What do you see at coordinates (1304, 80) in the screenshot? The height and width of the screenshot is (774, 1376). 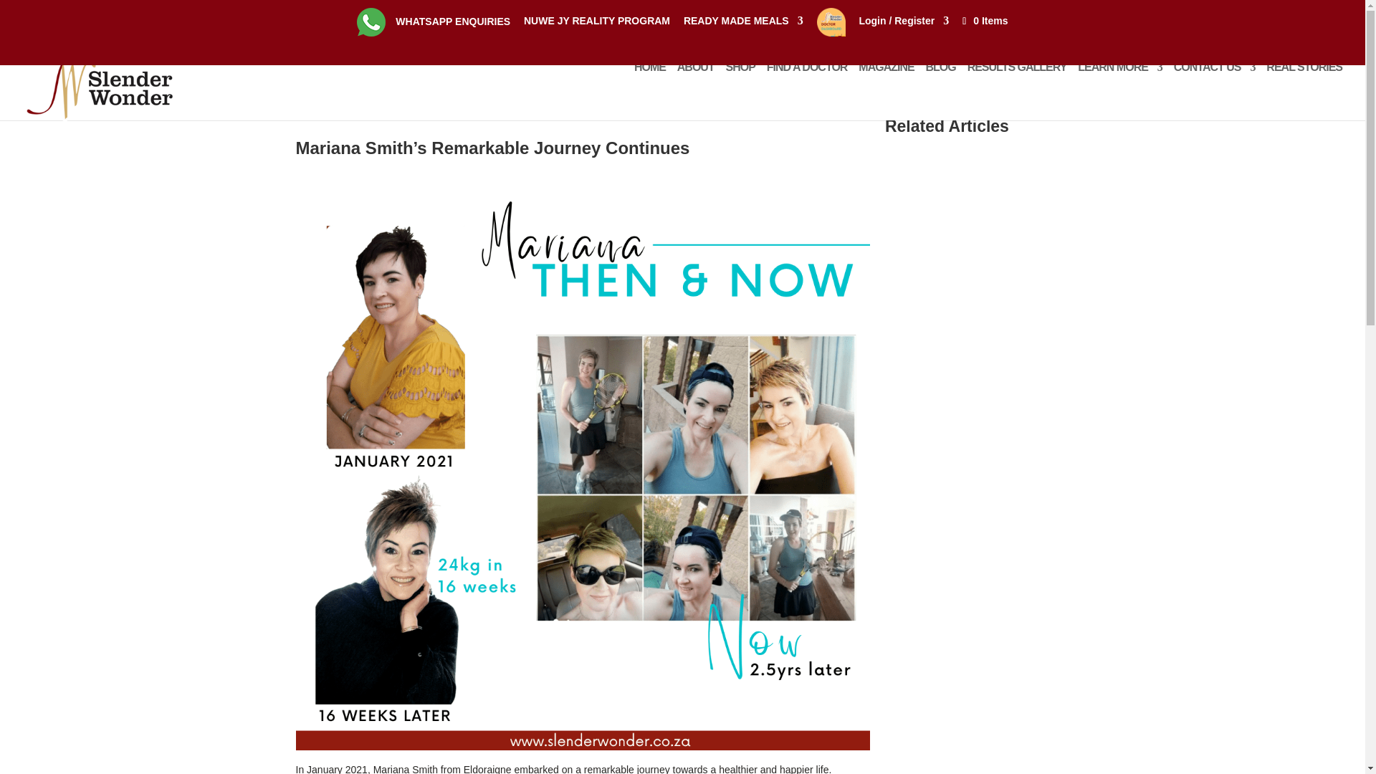 I see `REAL STORIES` at bounding box center [1304, 80].